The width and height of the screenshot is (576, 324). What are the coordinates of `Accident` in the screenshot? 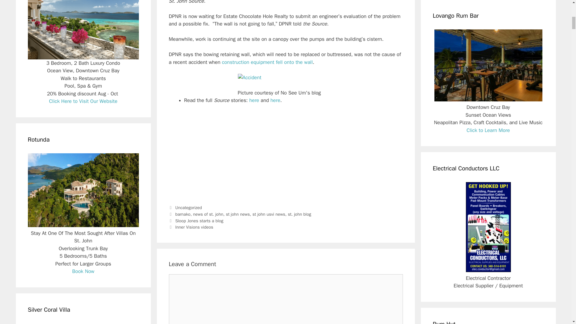 It's located at (249, 78).